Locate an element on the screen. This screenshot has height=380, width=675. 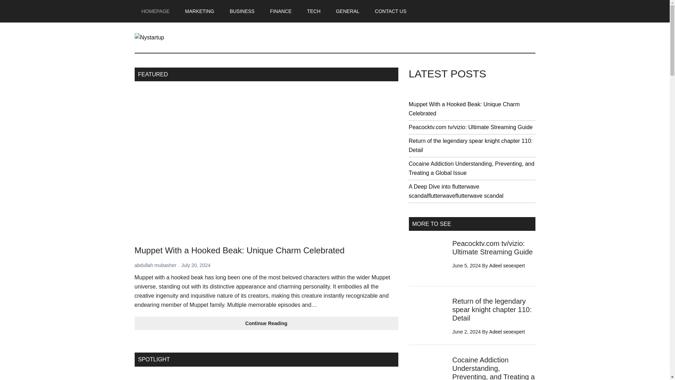
MARKETING is located at coordinates (200, 11).